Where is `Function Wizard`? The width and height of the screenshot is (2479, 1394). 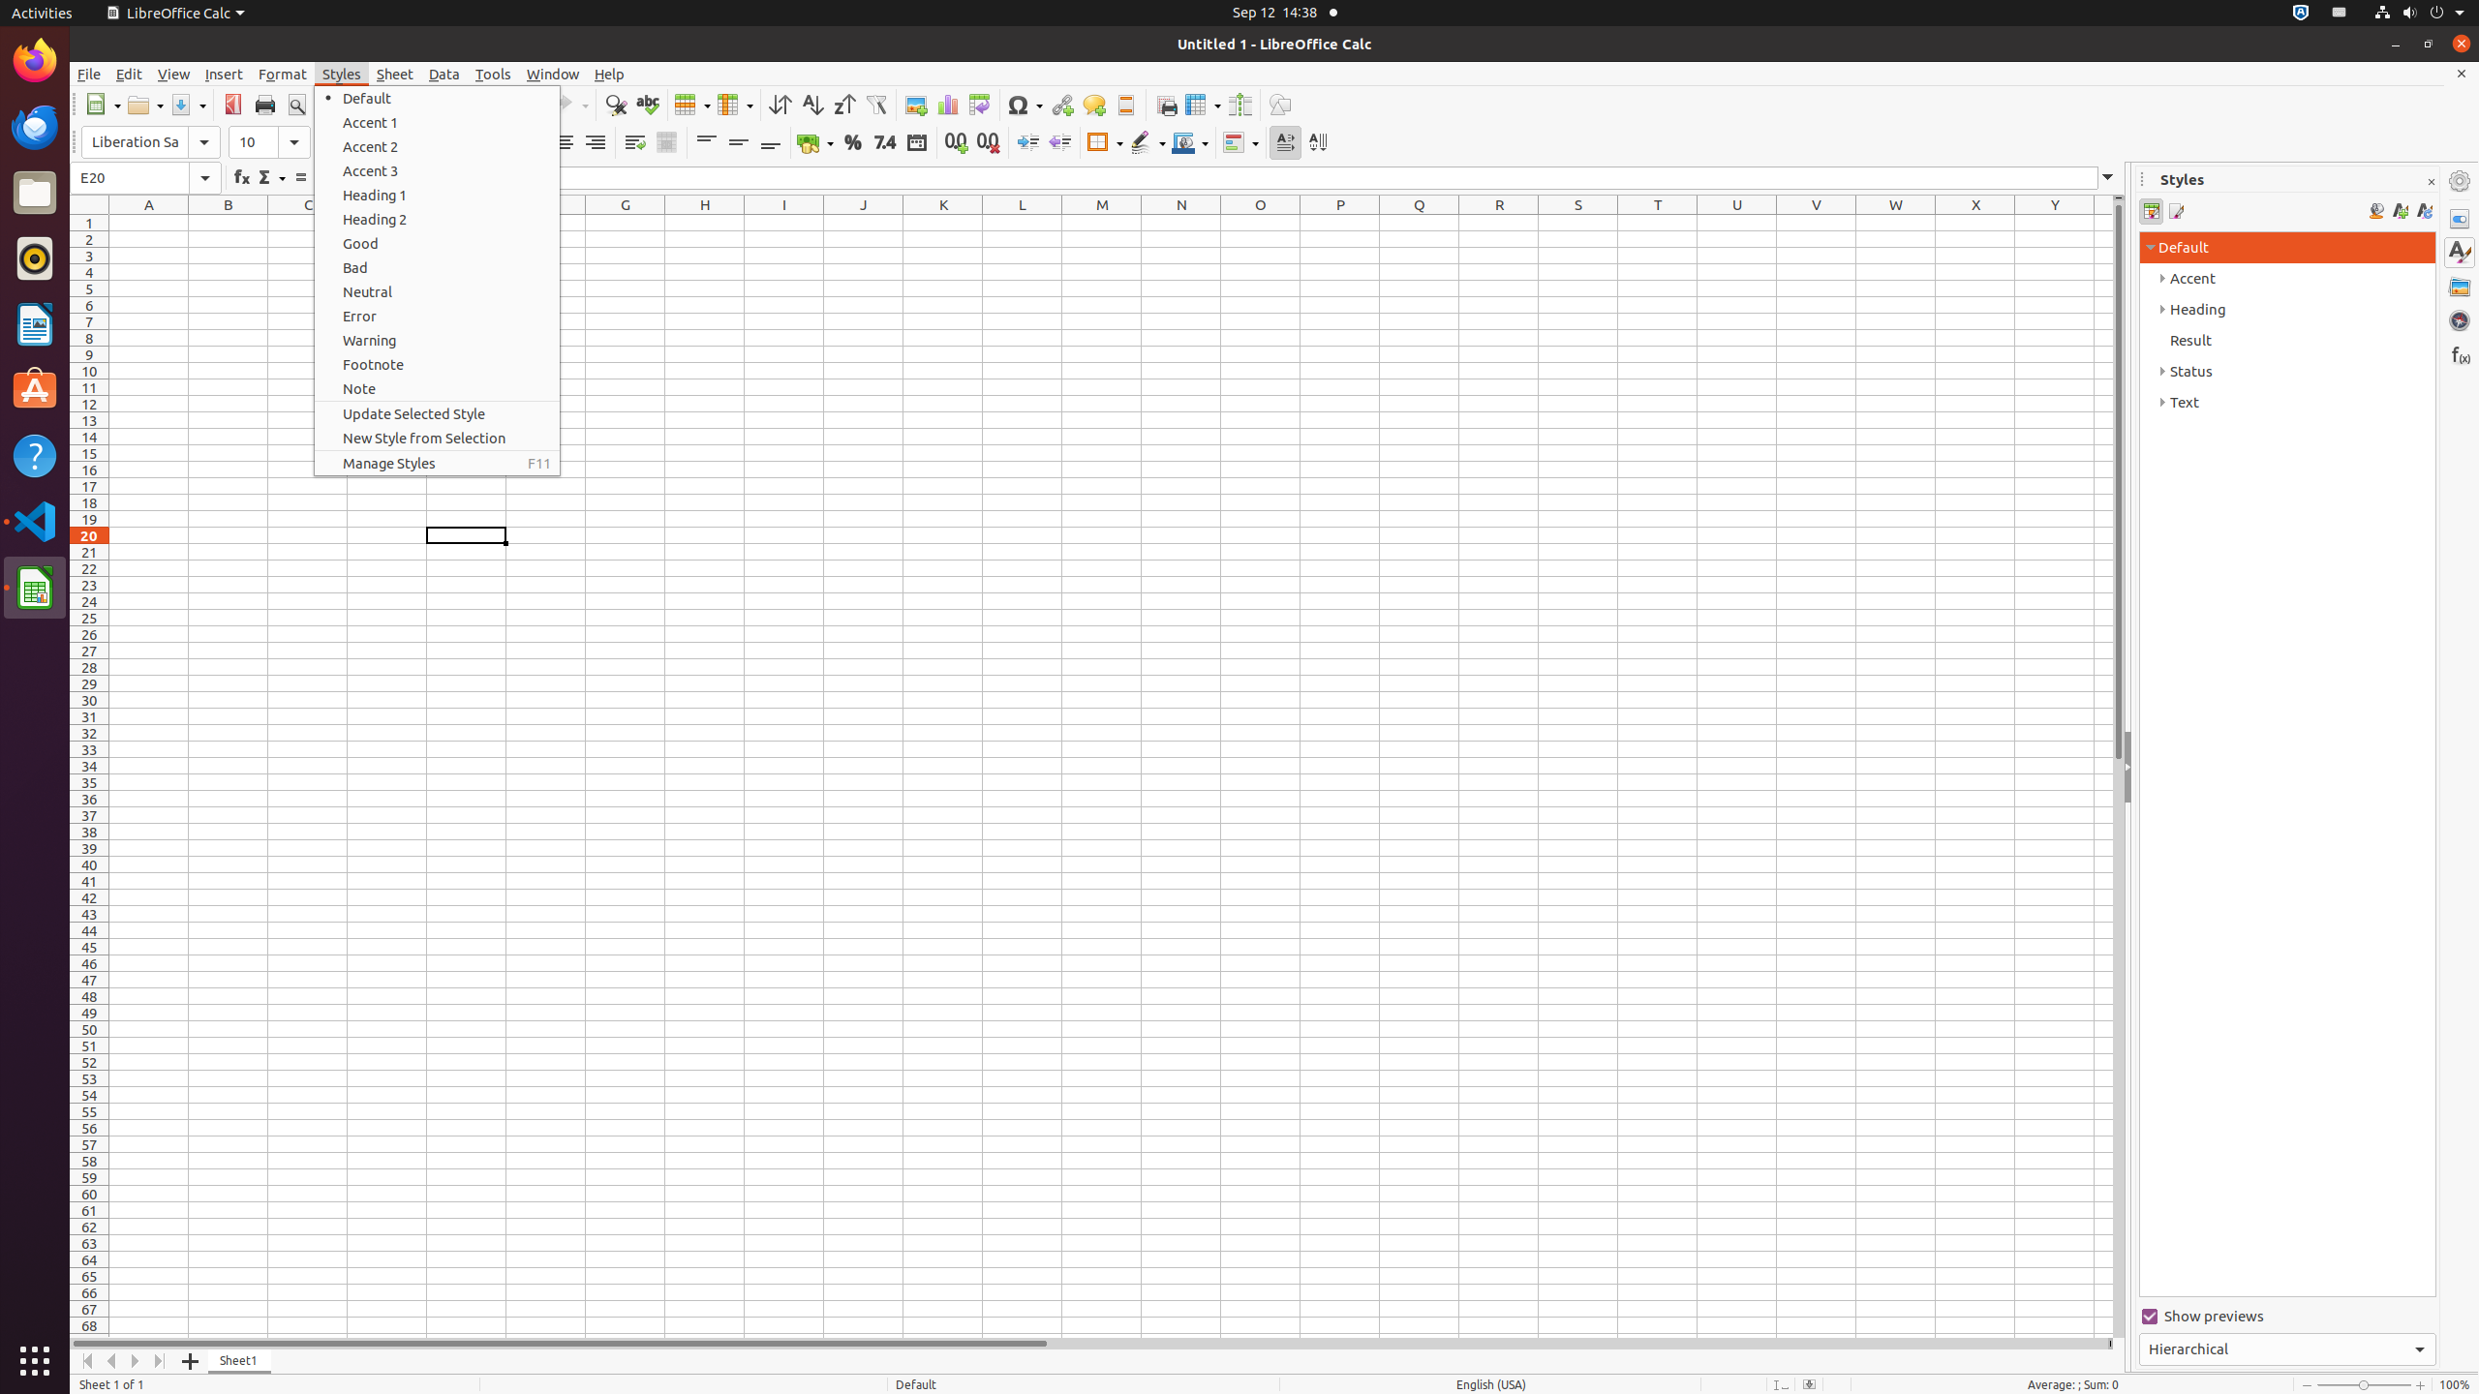 Function Wizard is located at coordinates (242, 178).